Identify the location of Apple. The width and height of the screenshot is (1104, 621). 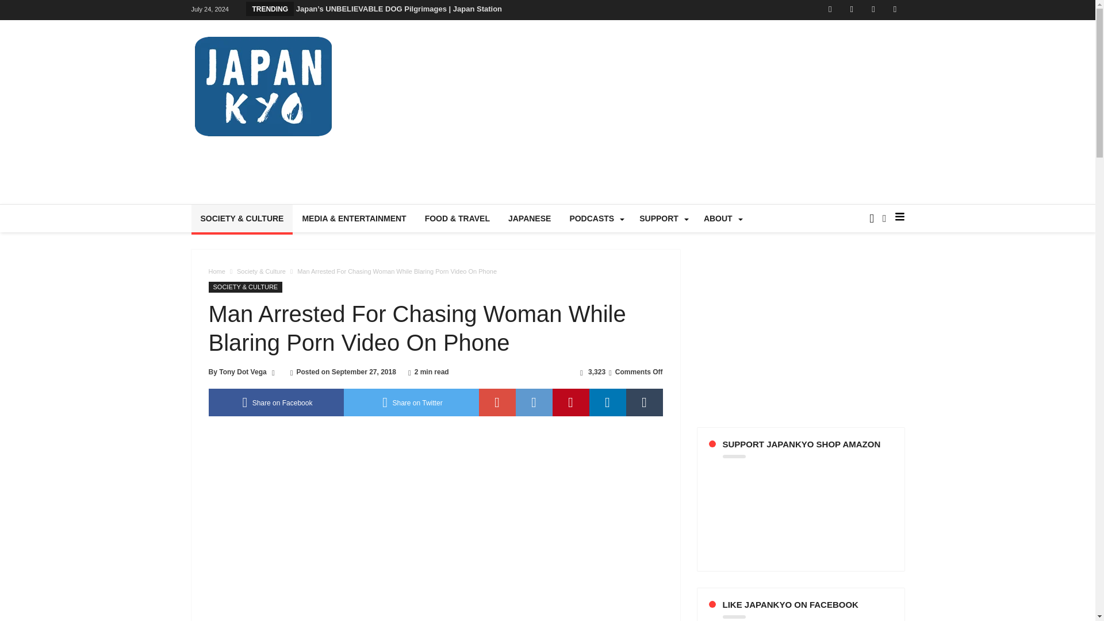
(895, 10).